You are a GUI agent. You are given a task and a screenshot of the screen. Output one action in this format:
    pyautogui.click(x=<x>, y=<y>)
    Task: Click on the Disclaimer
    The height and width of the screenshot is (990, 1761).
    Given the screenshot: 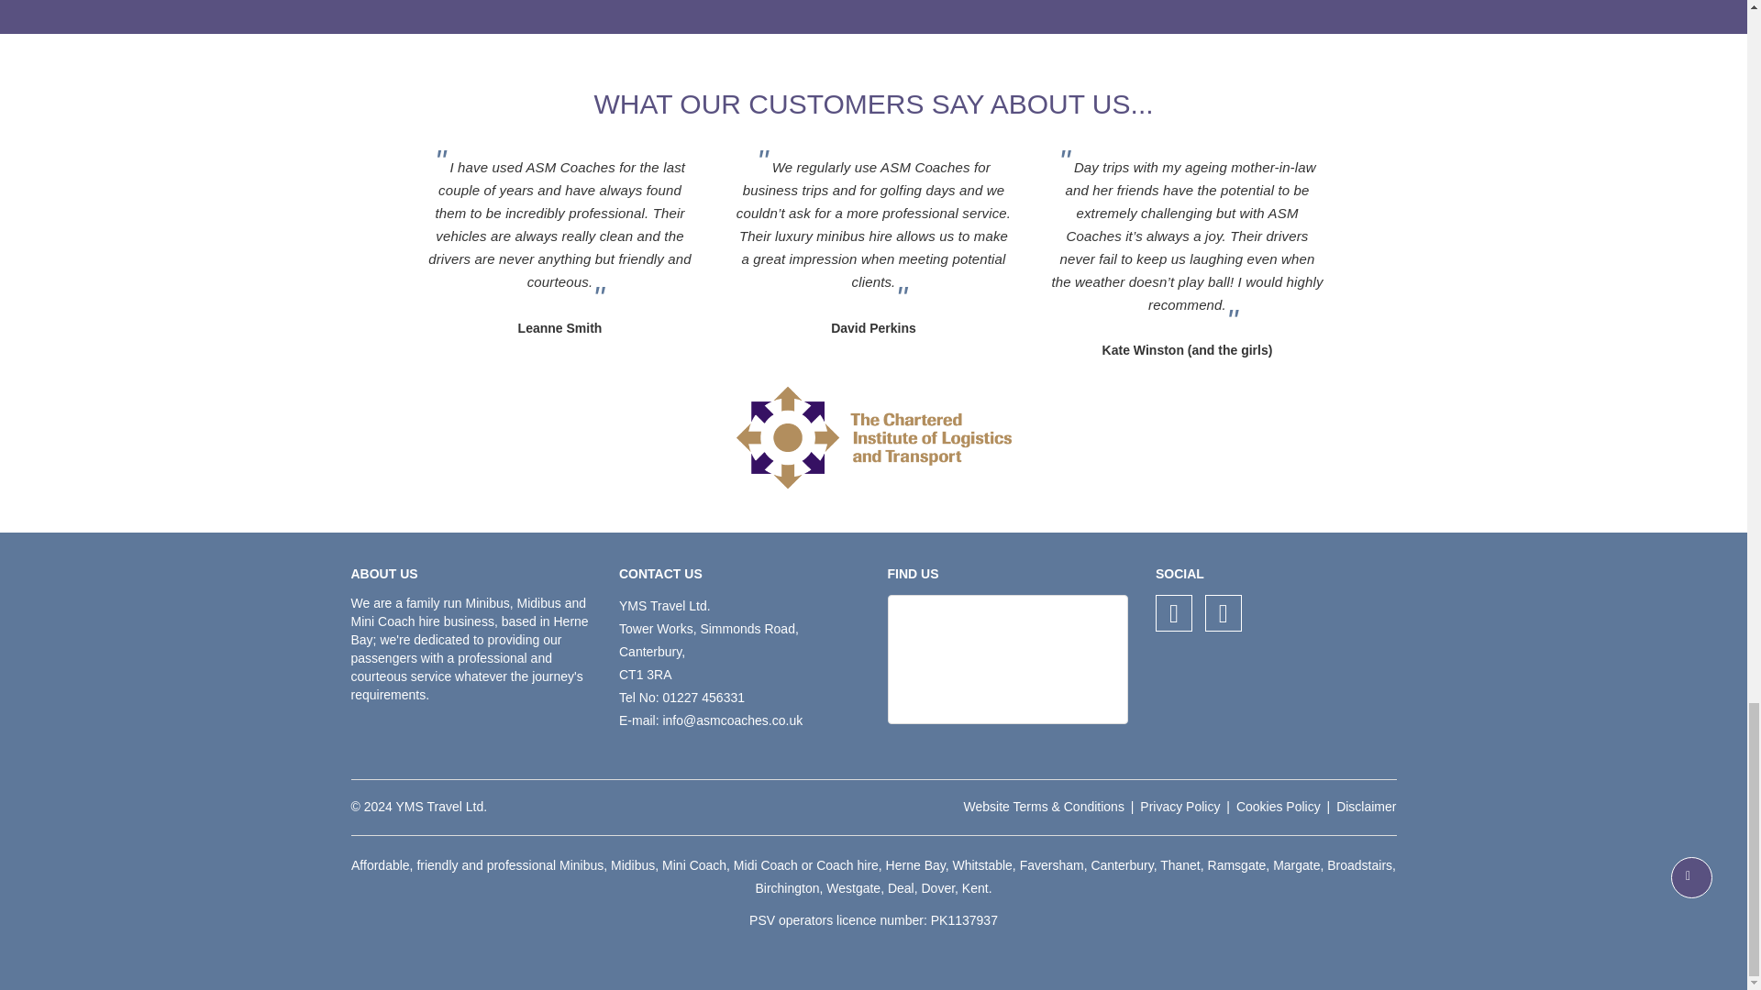 What is the action you would take?
    pyautogui.click(x=1367, y=806)
    